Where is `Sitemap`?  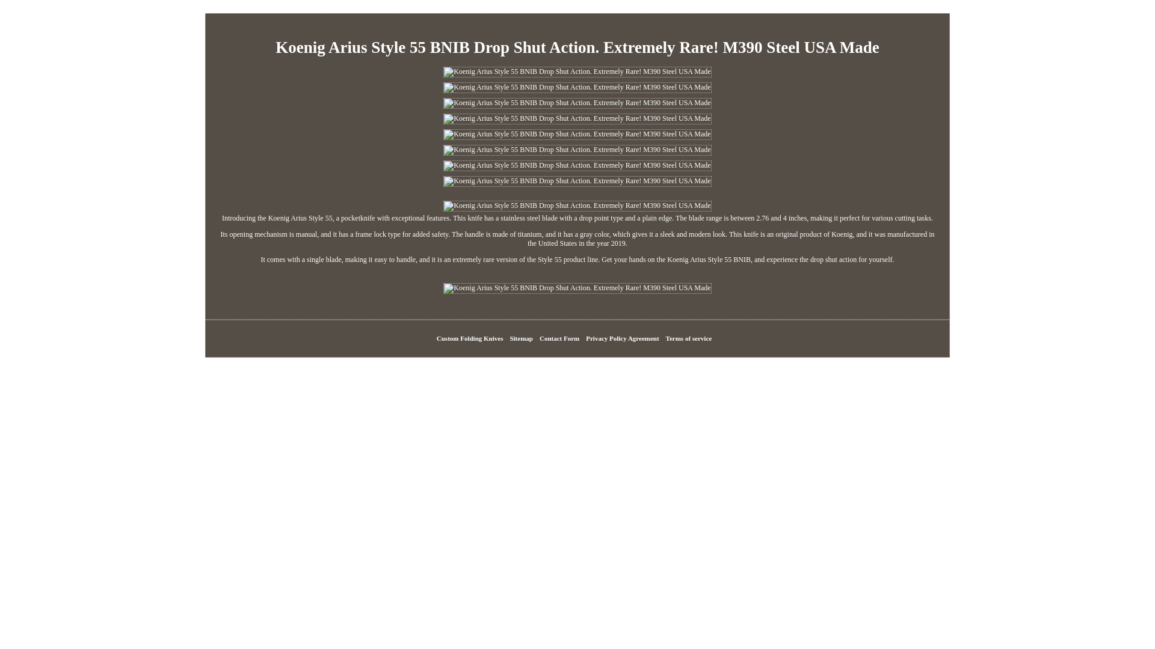 Sitemap is located at coordinates (521, 338).